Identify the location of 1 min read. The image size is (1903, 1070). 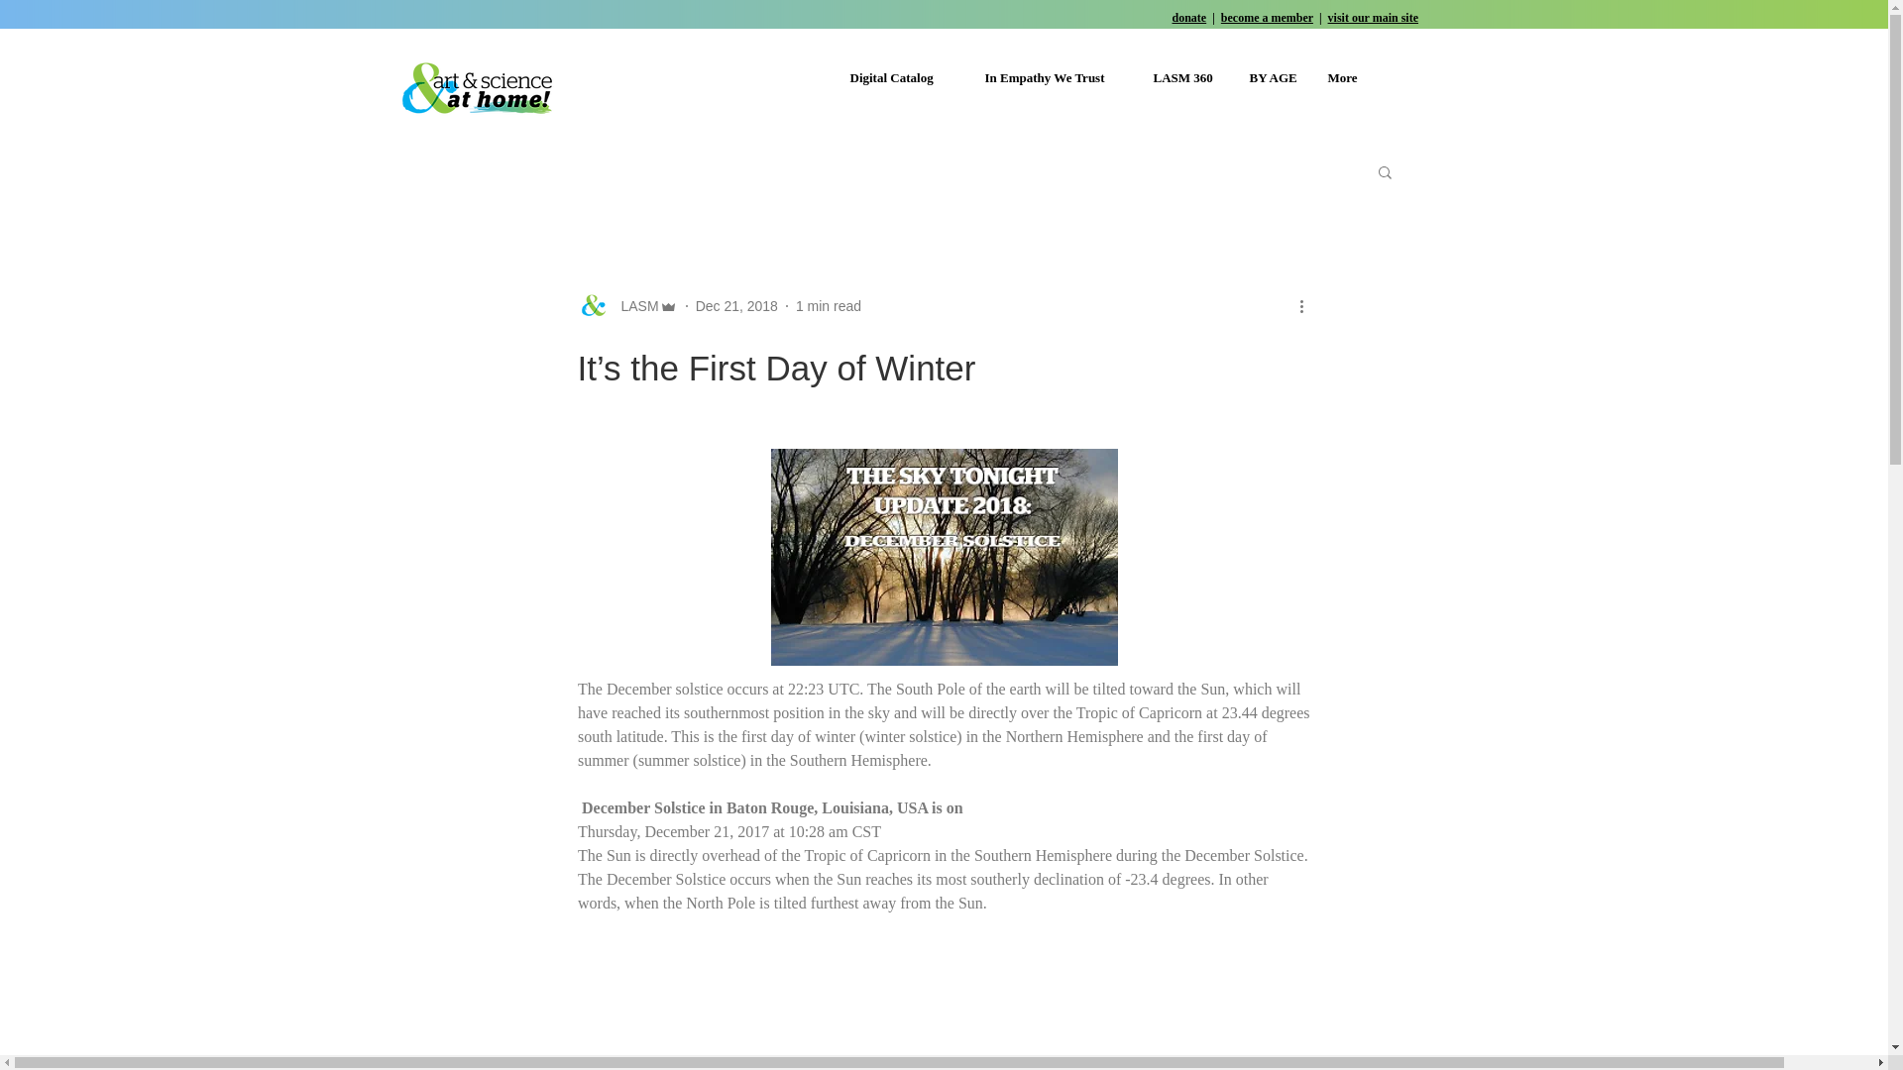
(829, 305).